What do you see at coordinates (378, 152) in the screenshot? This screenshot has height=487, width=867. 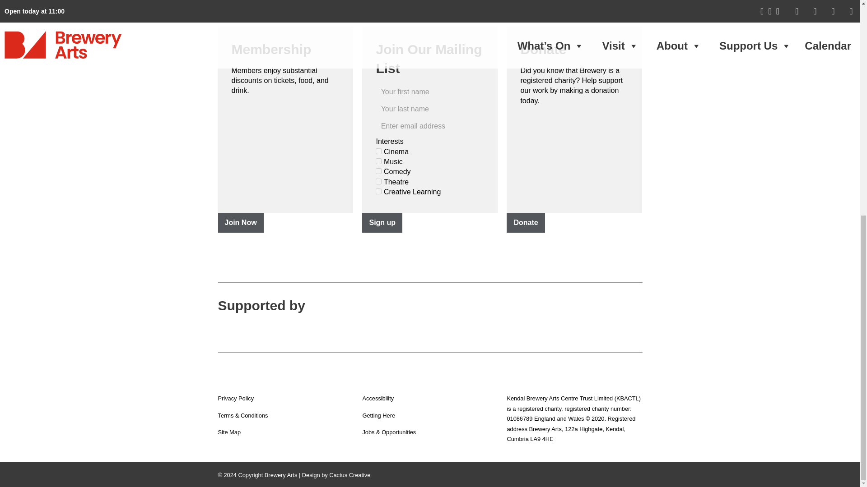 I see `Cinema` at bounding box center [378, 152].